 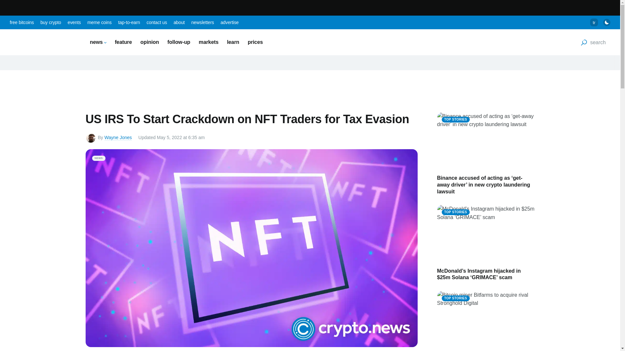 What do you see at coordinates (42, 42) in the screenshot?
I see `crypto.news` at bounding box center [42, 42].